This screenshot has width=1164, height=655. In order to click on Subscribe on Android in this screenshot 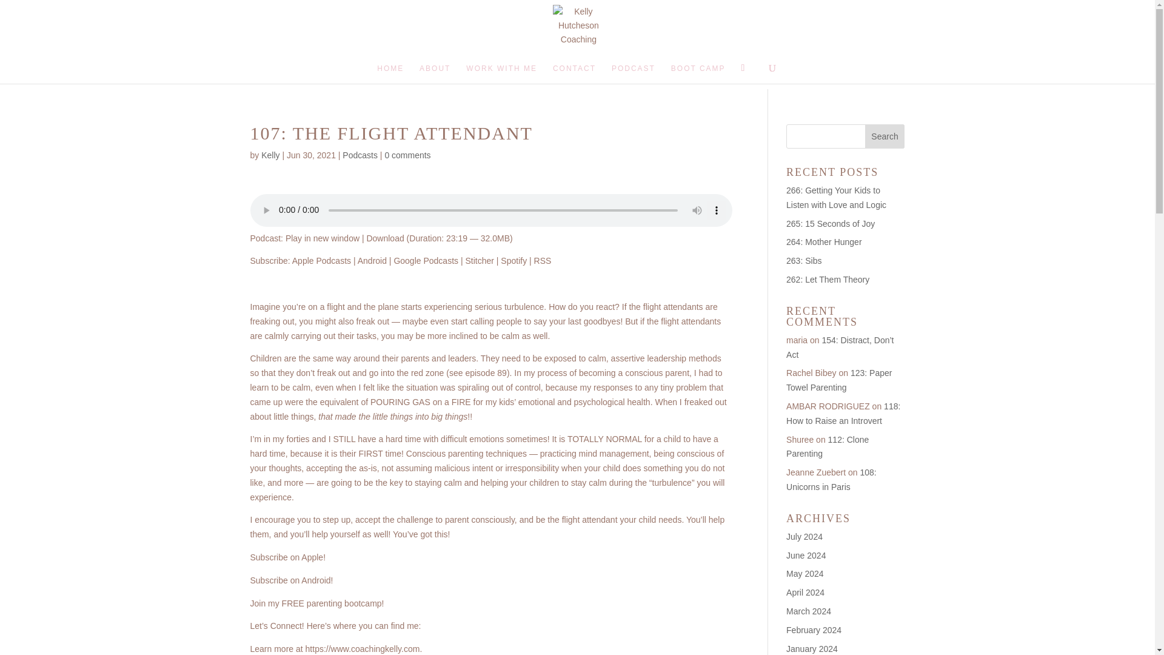, I will do `click(372, 261)`.